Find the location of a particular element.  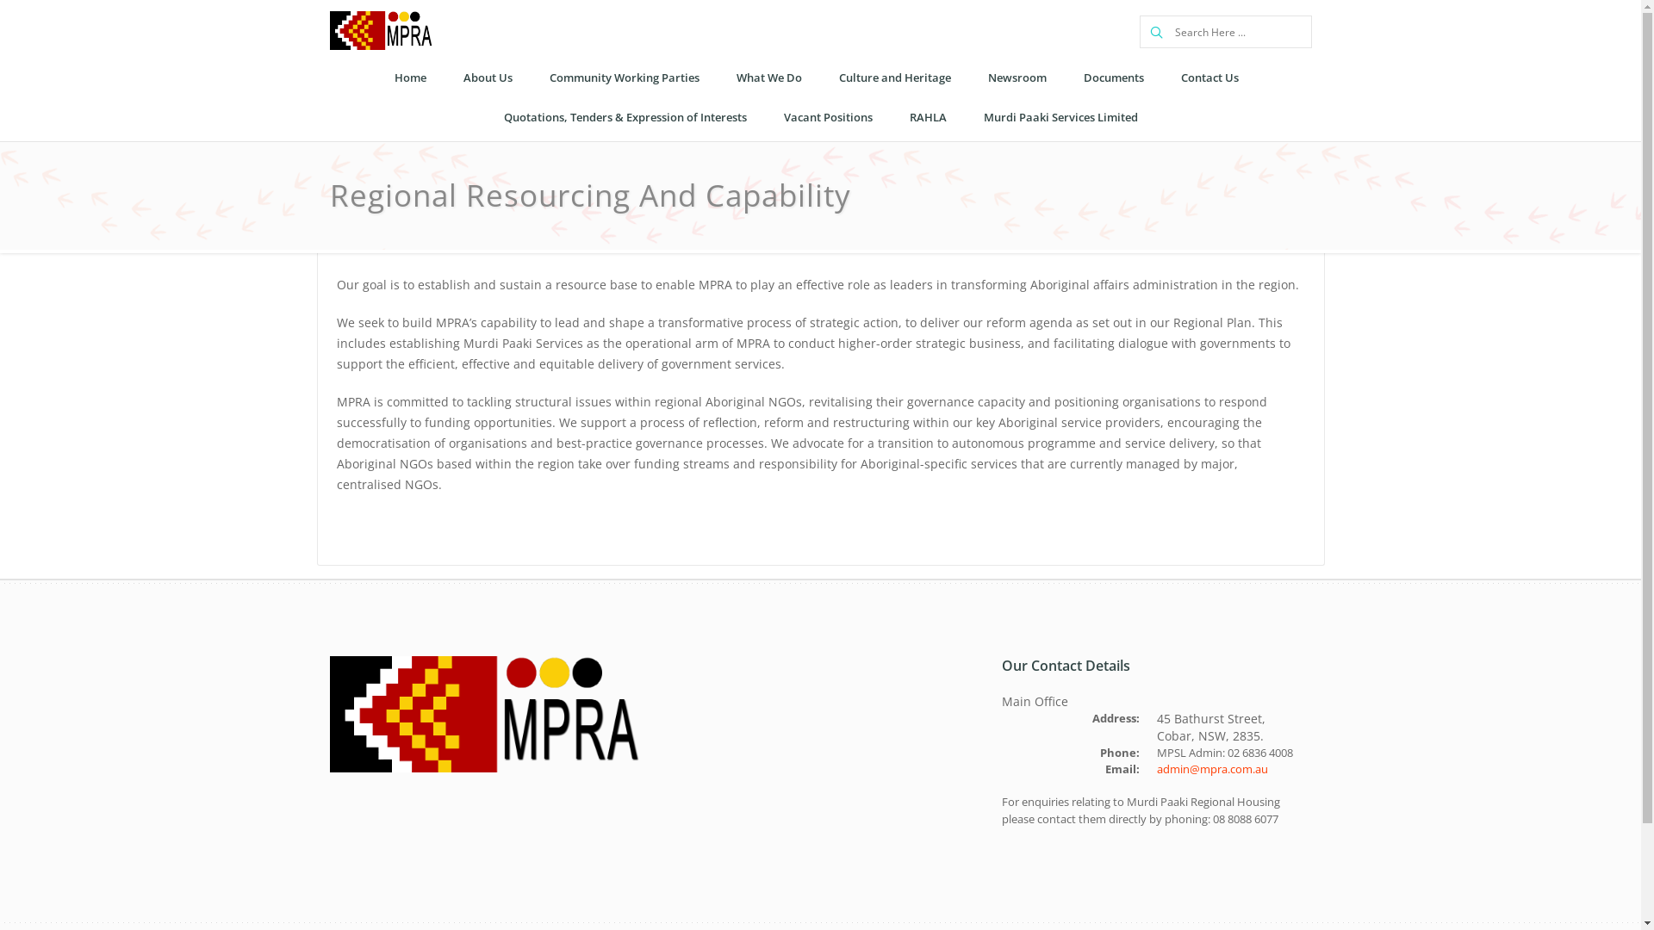

Community Working Parties is located at coordinates (624, 78).